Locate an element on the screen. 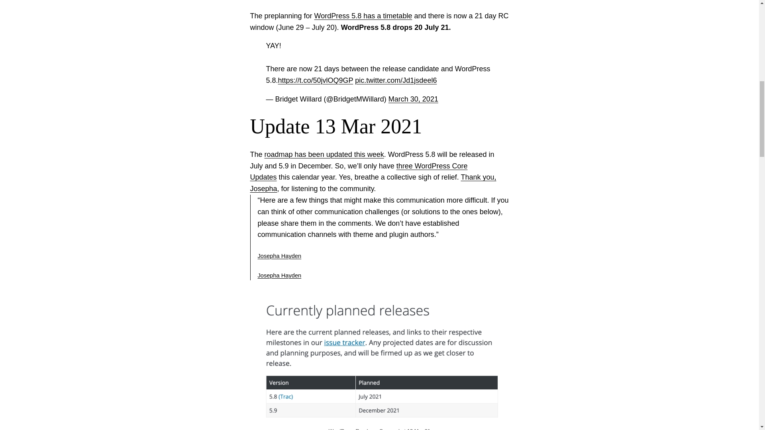  three WordPress Core Updates is located at coordinates (359, 172).